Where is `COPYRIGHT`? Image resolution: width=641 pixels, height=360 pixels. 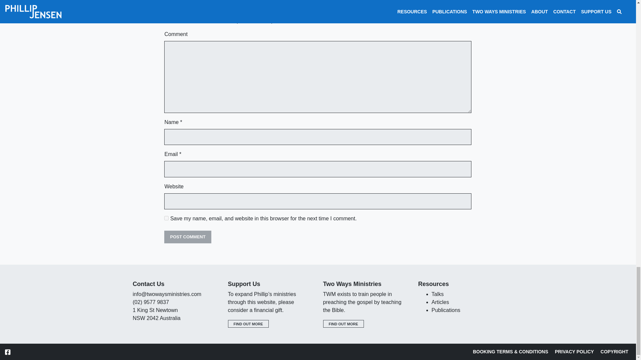 COPYRIGHT is located at coordinates (614, 351).